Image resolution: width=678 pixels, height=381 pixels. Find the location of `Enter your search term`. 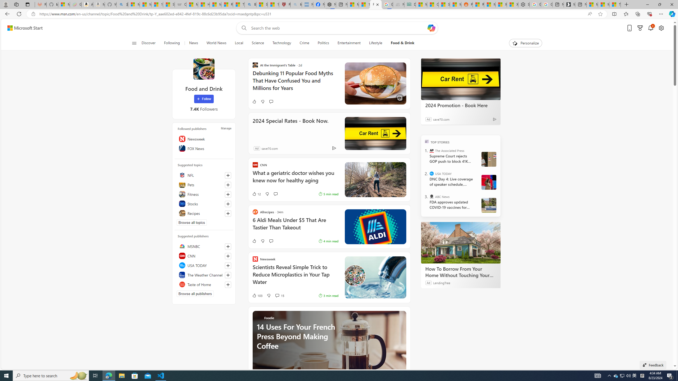

Enter your search term is located at coordinates (338, 28).